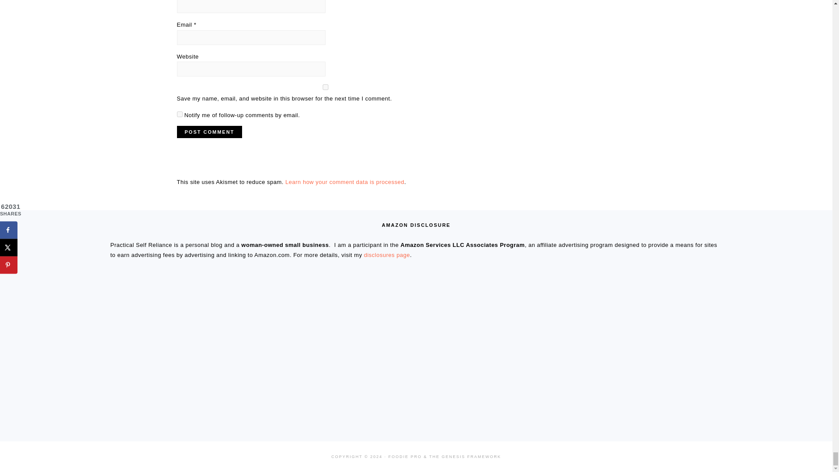 The height and width of the screenshot is (472, 839). I want to click on yes, so click(325, 87).